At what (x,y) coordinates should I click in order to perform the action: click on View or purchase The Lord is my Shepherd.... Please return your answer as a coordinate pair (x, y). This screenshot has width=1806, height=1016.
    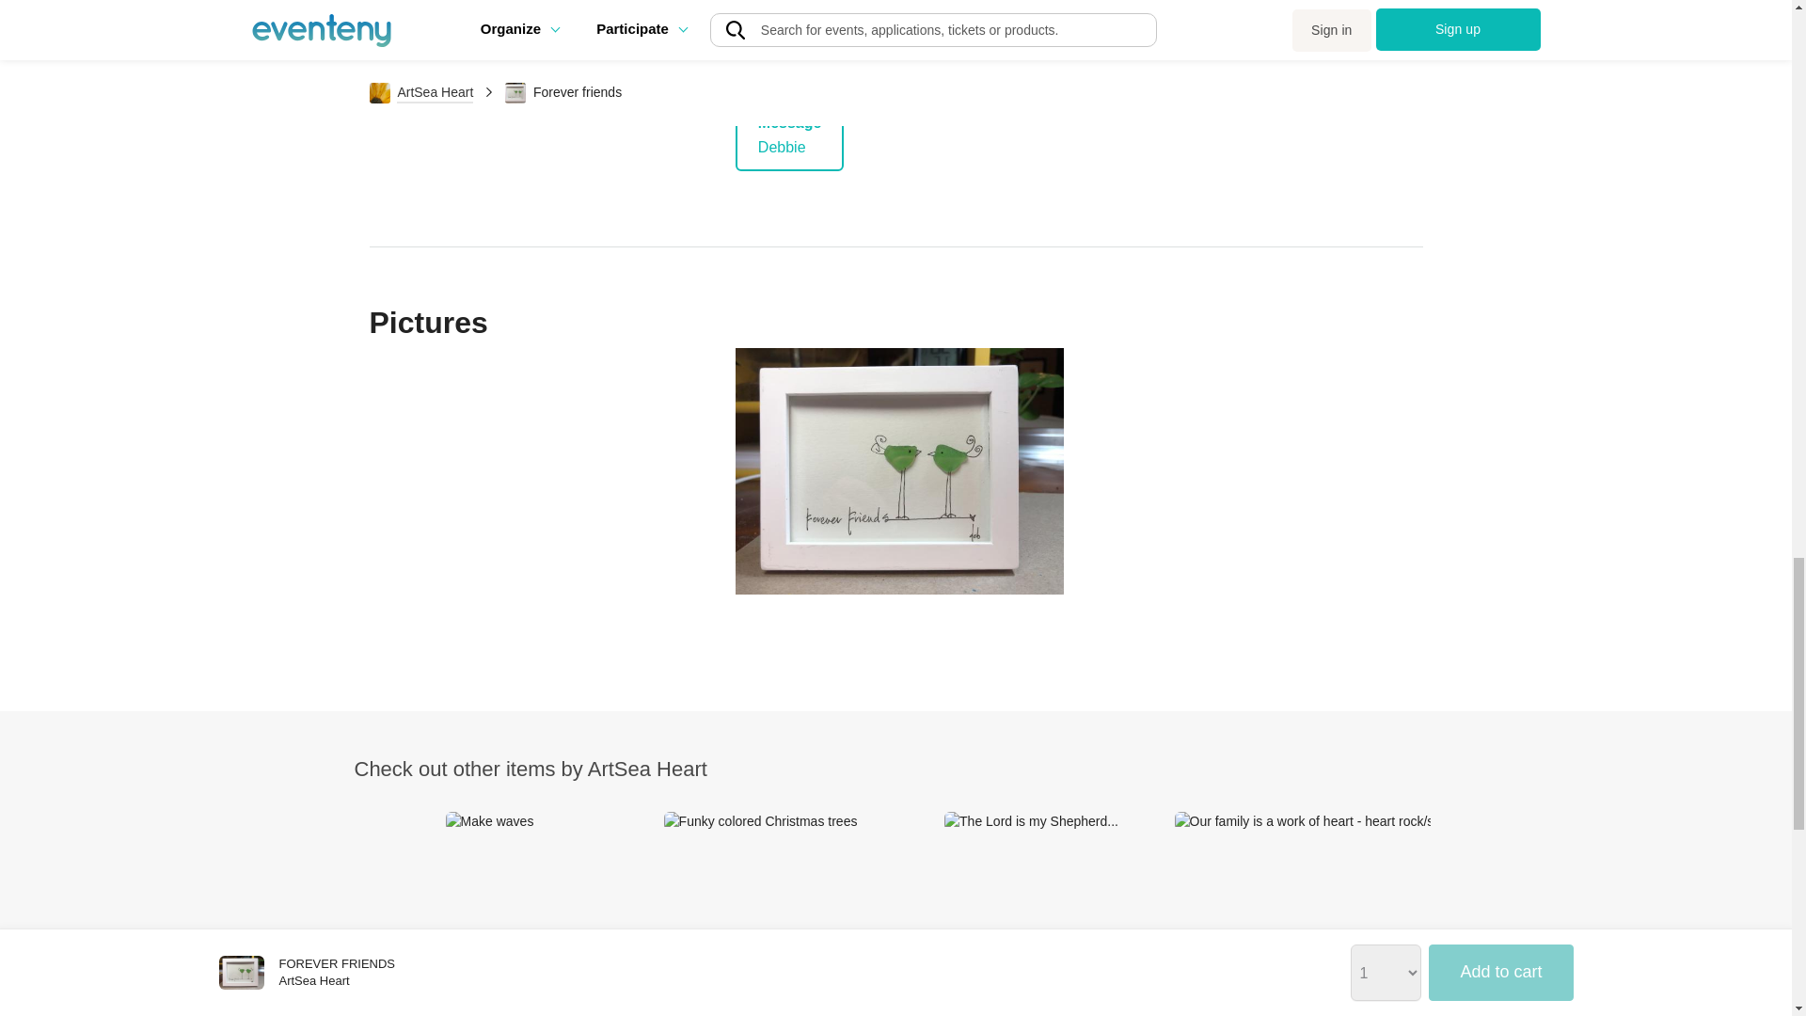
    Looking at the image, I should click on (1031, 913).